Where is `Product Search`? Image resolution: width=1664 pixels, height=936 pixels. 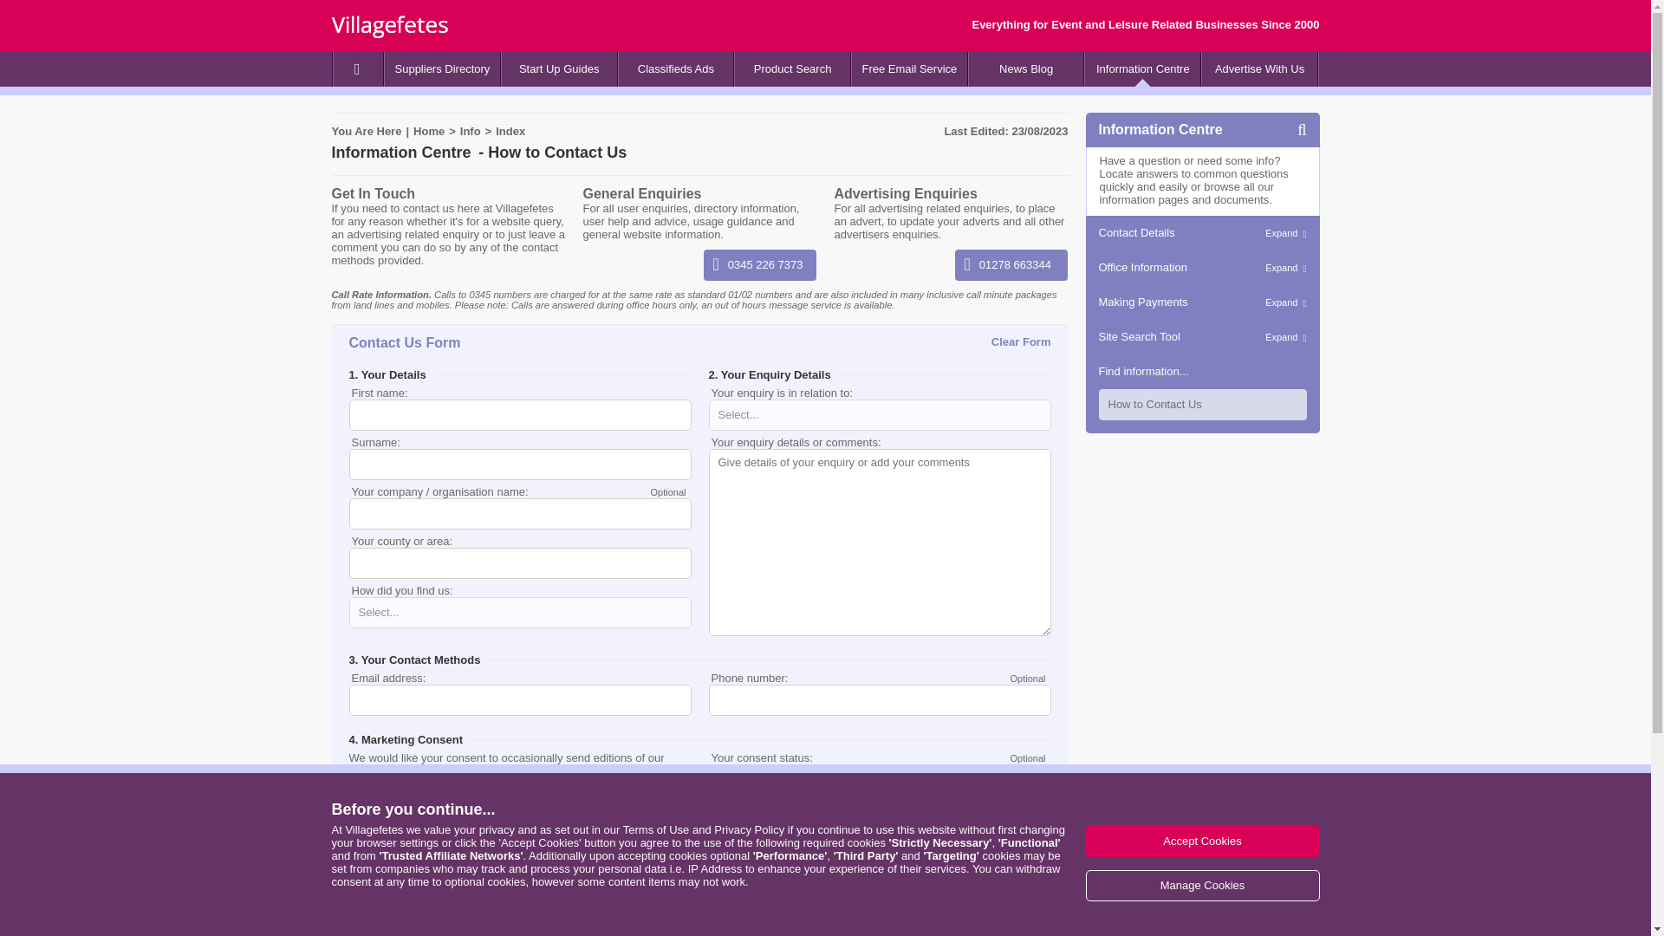
Product Search is located at coordinates (792, 69).